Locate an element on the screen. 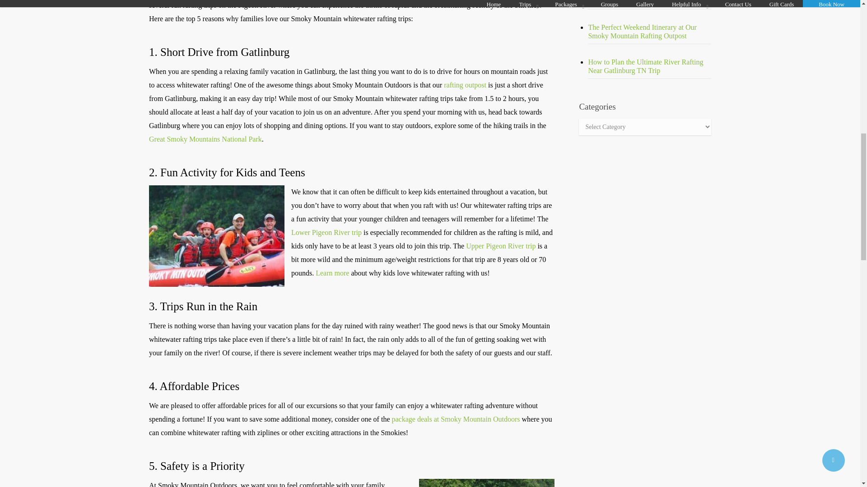 Image resolution: width=867 pixels, height=487 pixels. Learn more is located at coordinates (332, 273).